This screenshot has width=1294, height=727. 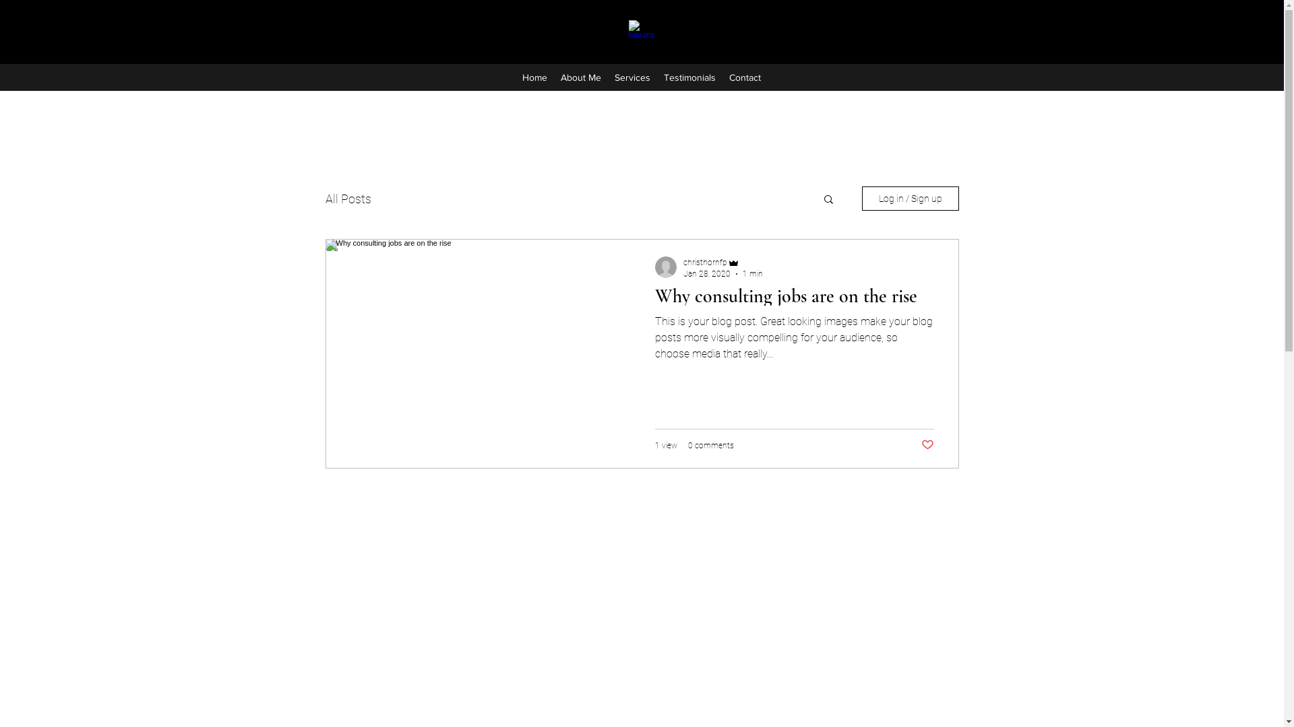 What do you see at coordinates (348, 198) in the screenshot?
I see `All Posts` at bounding box center [348, 198].